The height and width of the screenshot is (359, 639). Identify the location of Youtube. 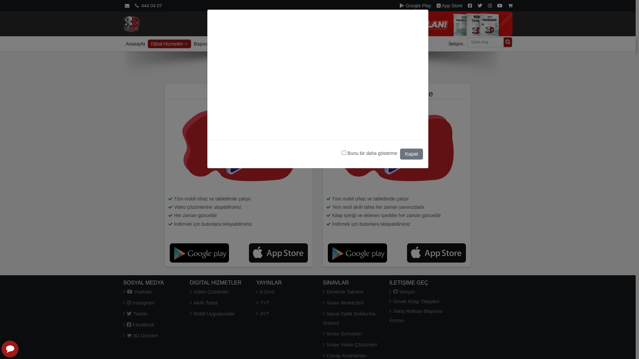
(500, 6).